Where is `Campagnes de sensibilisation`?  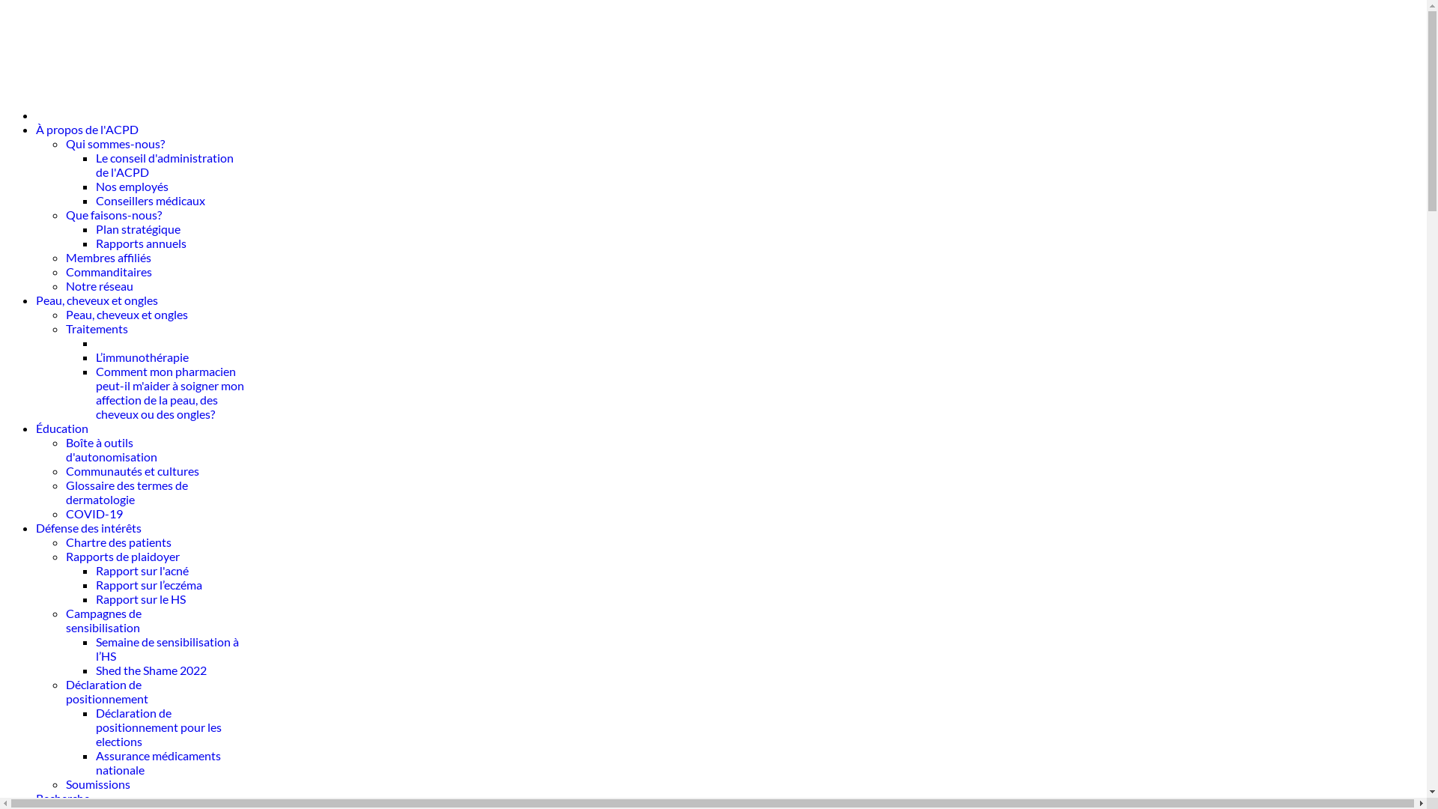
Campagnes de sensibilisation is located at coordinates (103, 620).